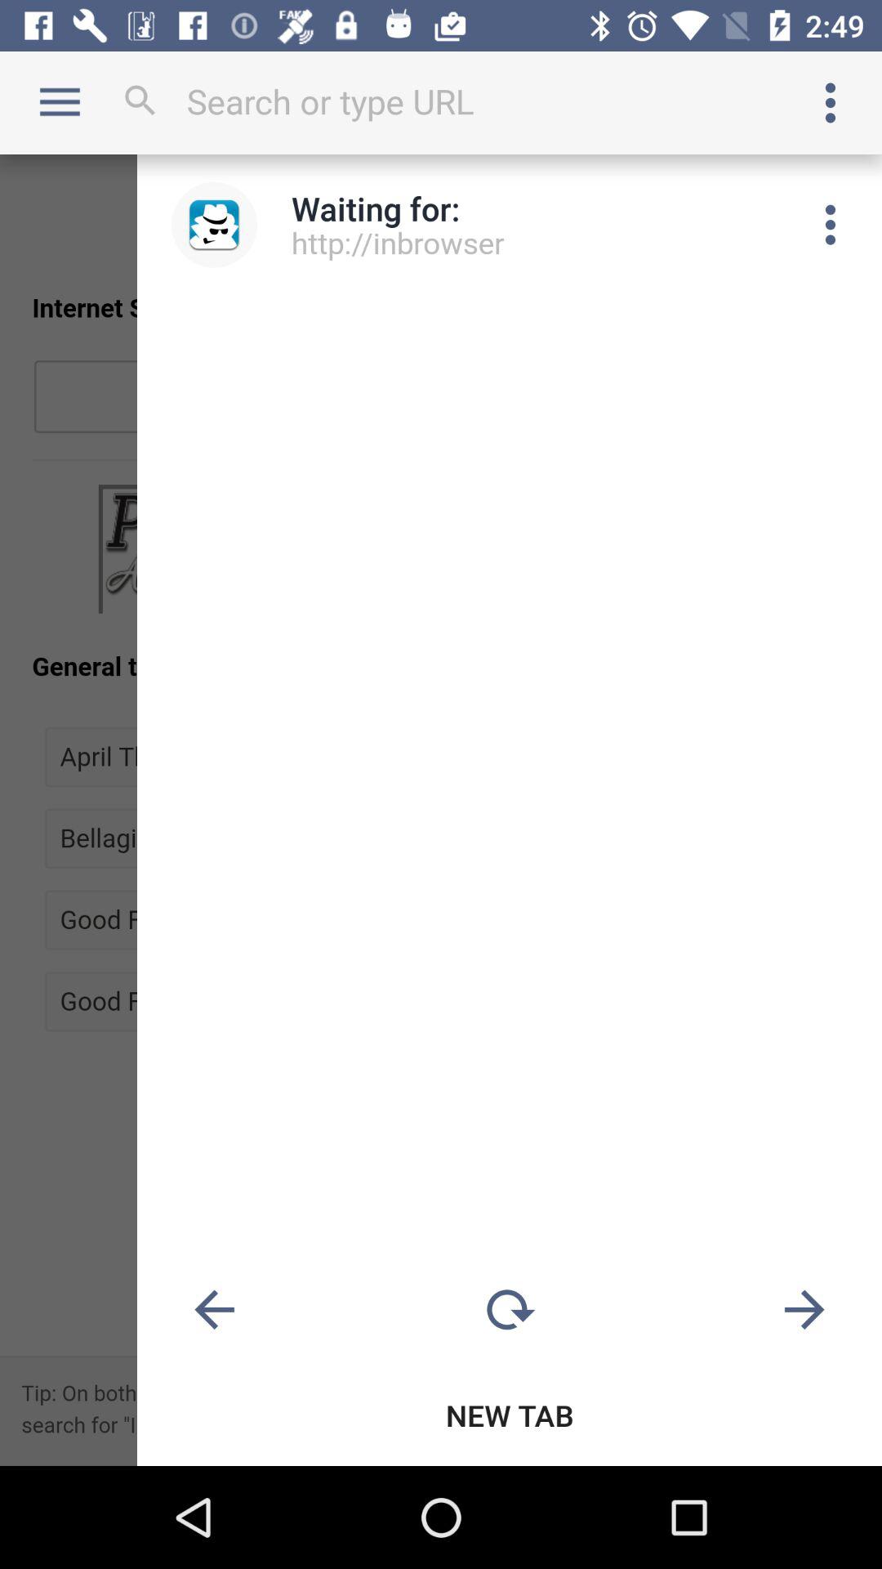  I want to click on go to previous, so click(214, 1311).